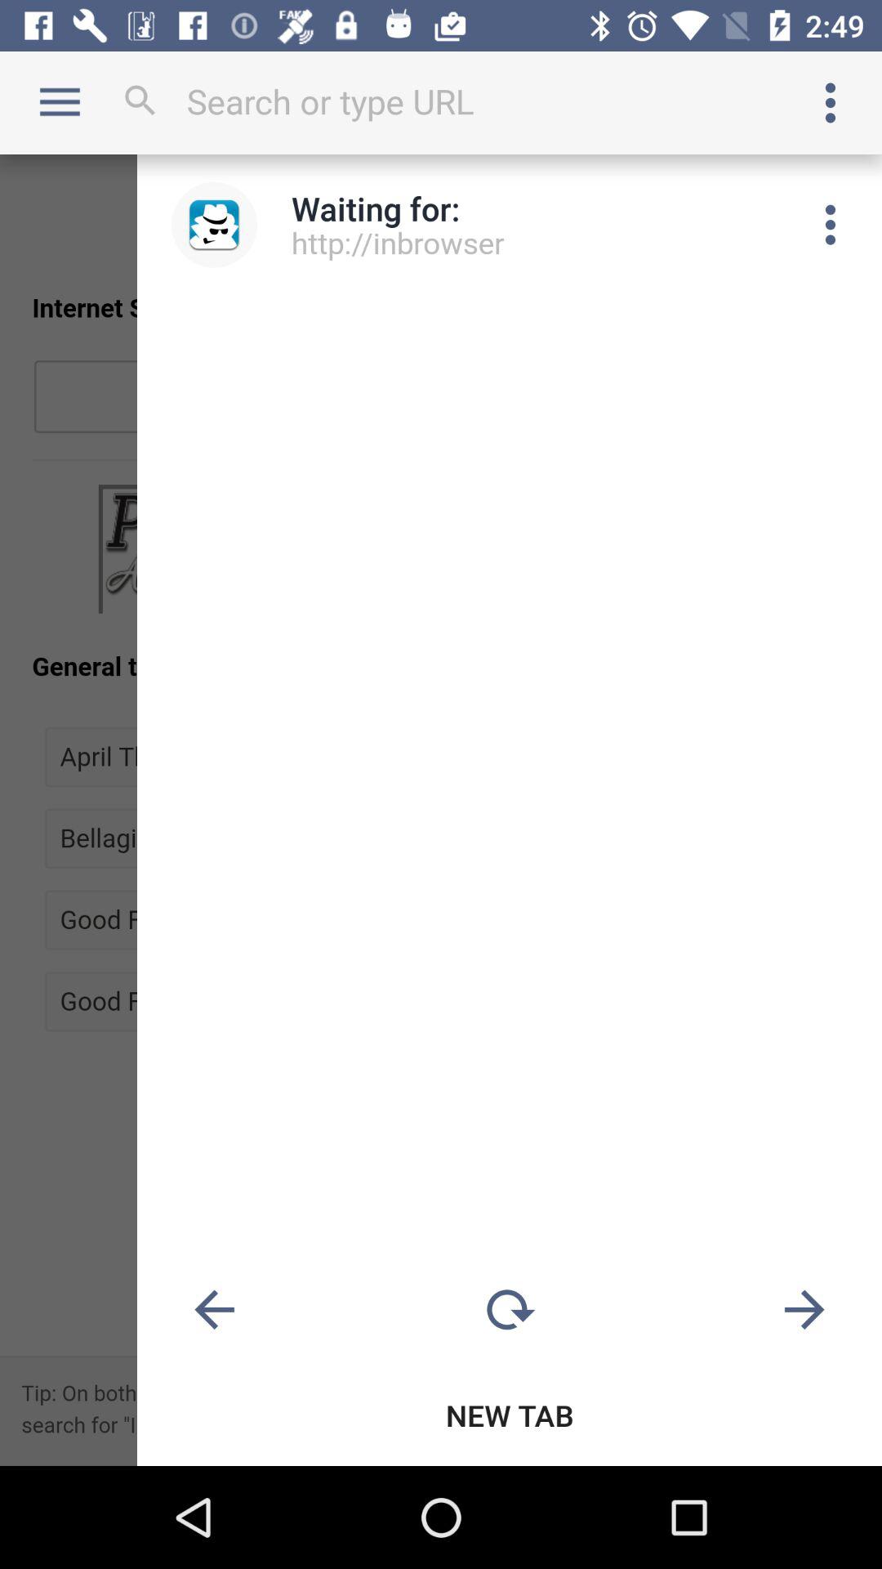  I want to click on go to previous, so click(214, 1311).